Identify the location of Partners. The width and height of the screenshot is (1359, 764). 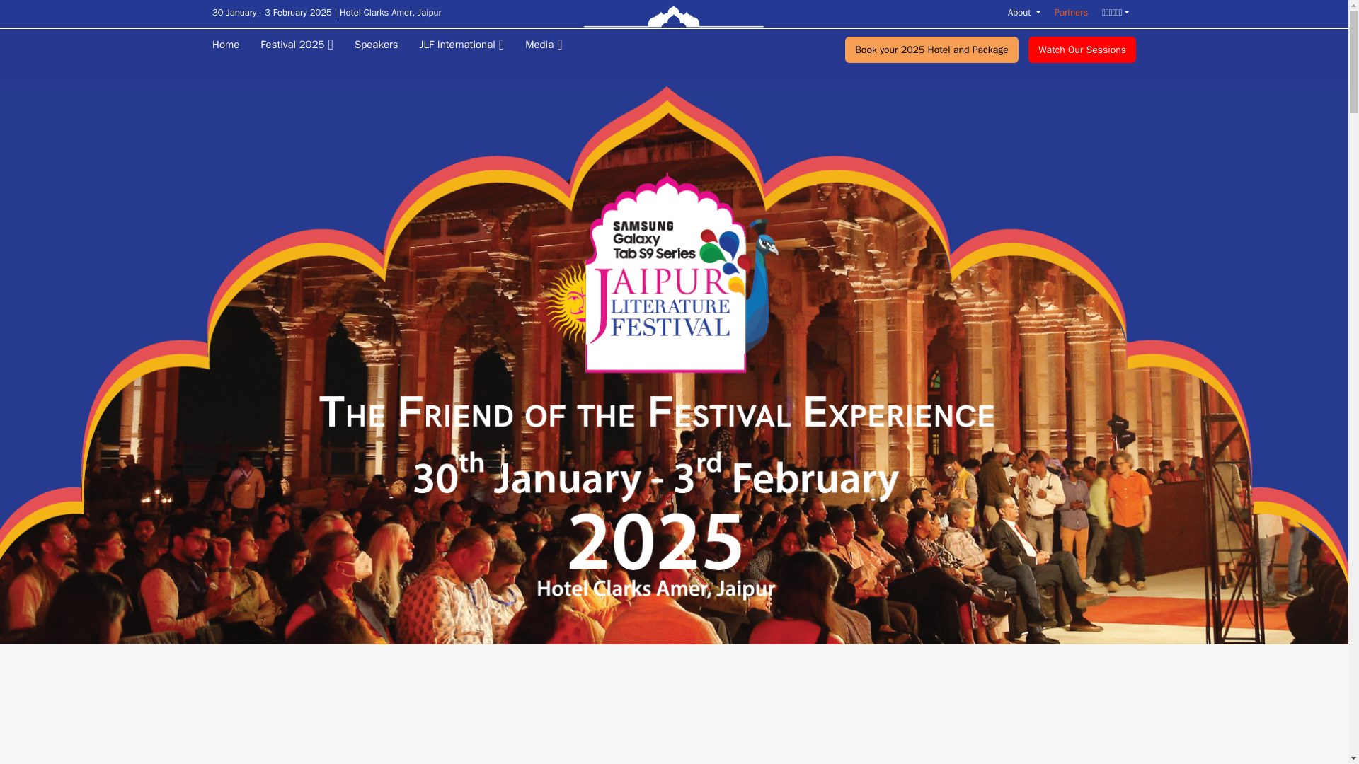
(1071, 11).